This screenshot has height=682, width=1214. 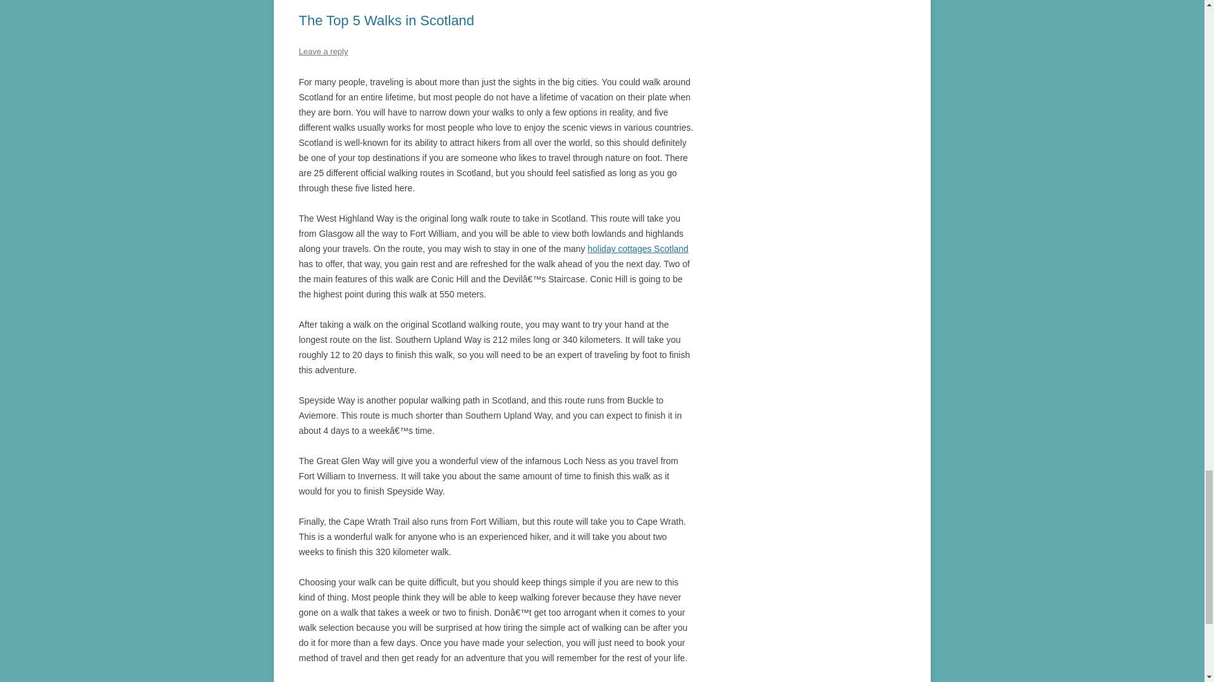 What do you see at coordinates (386, 20) in the screenshot?
I see `The Top 5 Walks in Scotland` at bounding box center [386, 20].